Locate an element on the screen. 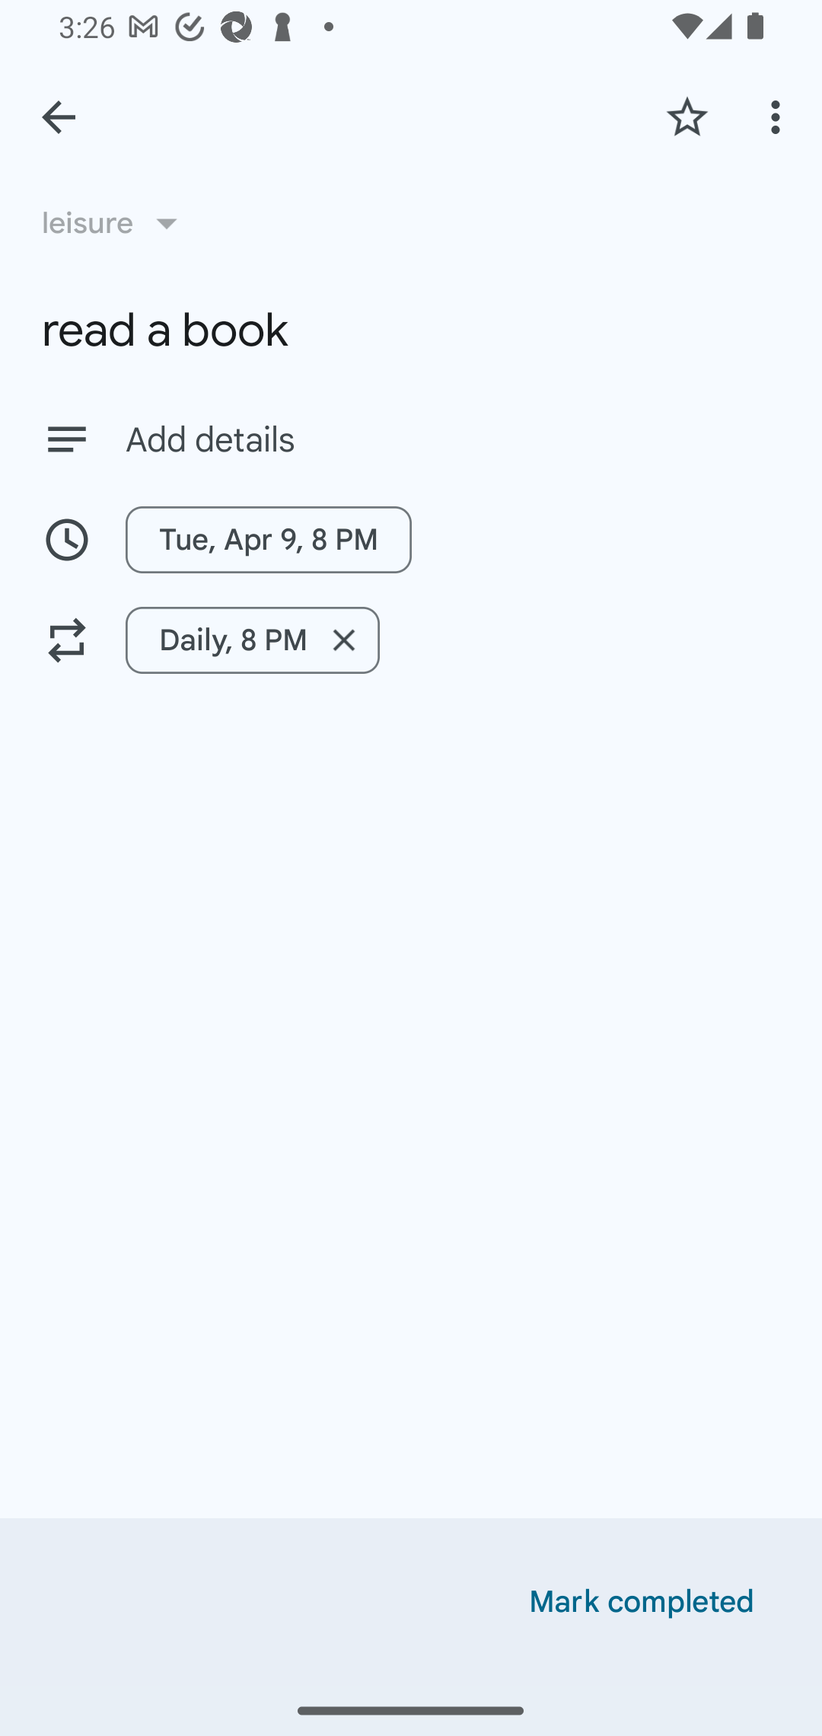 The width and height of the screenshot is (822, 1736). Tue, Apr 9, 8 PM is located at coordinates (269, 539).